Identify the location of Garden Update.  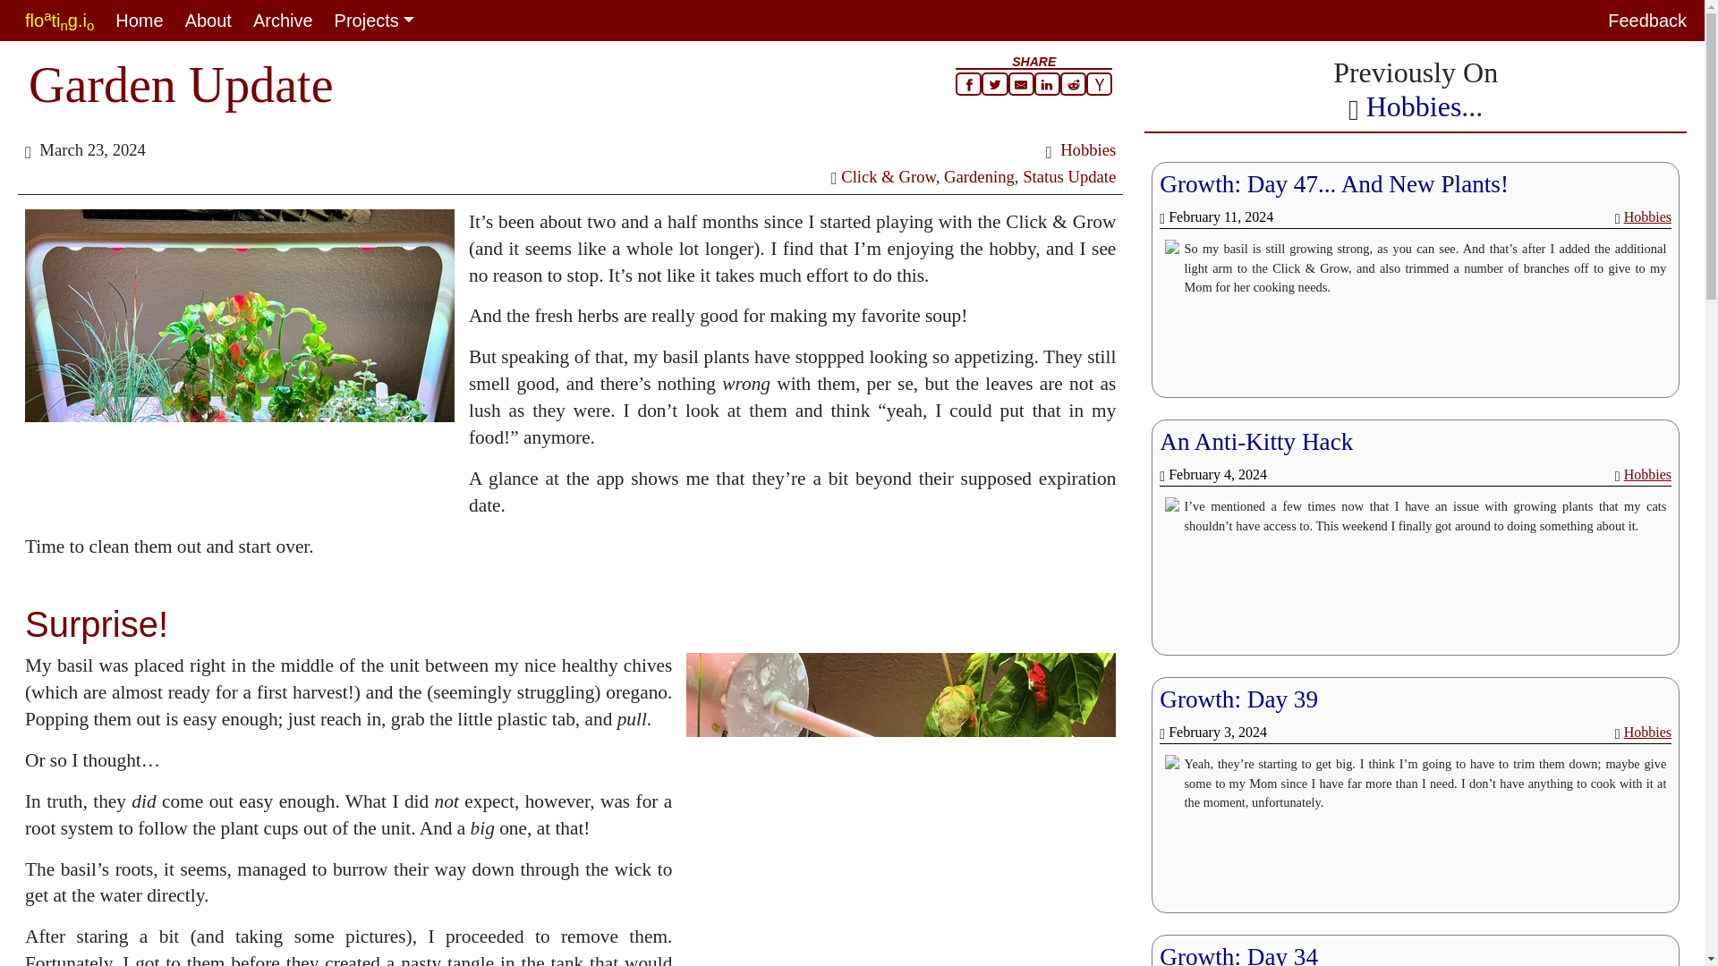
(181, 84).